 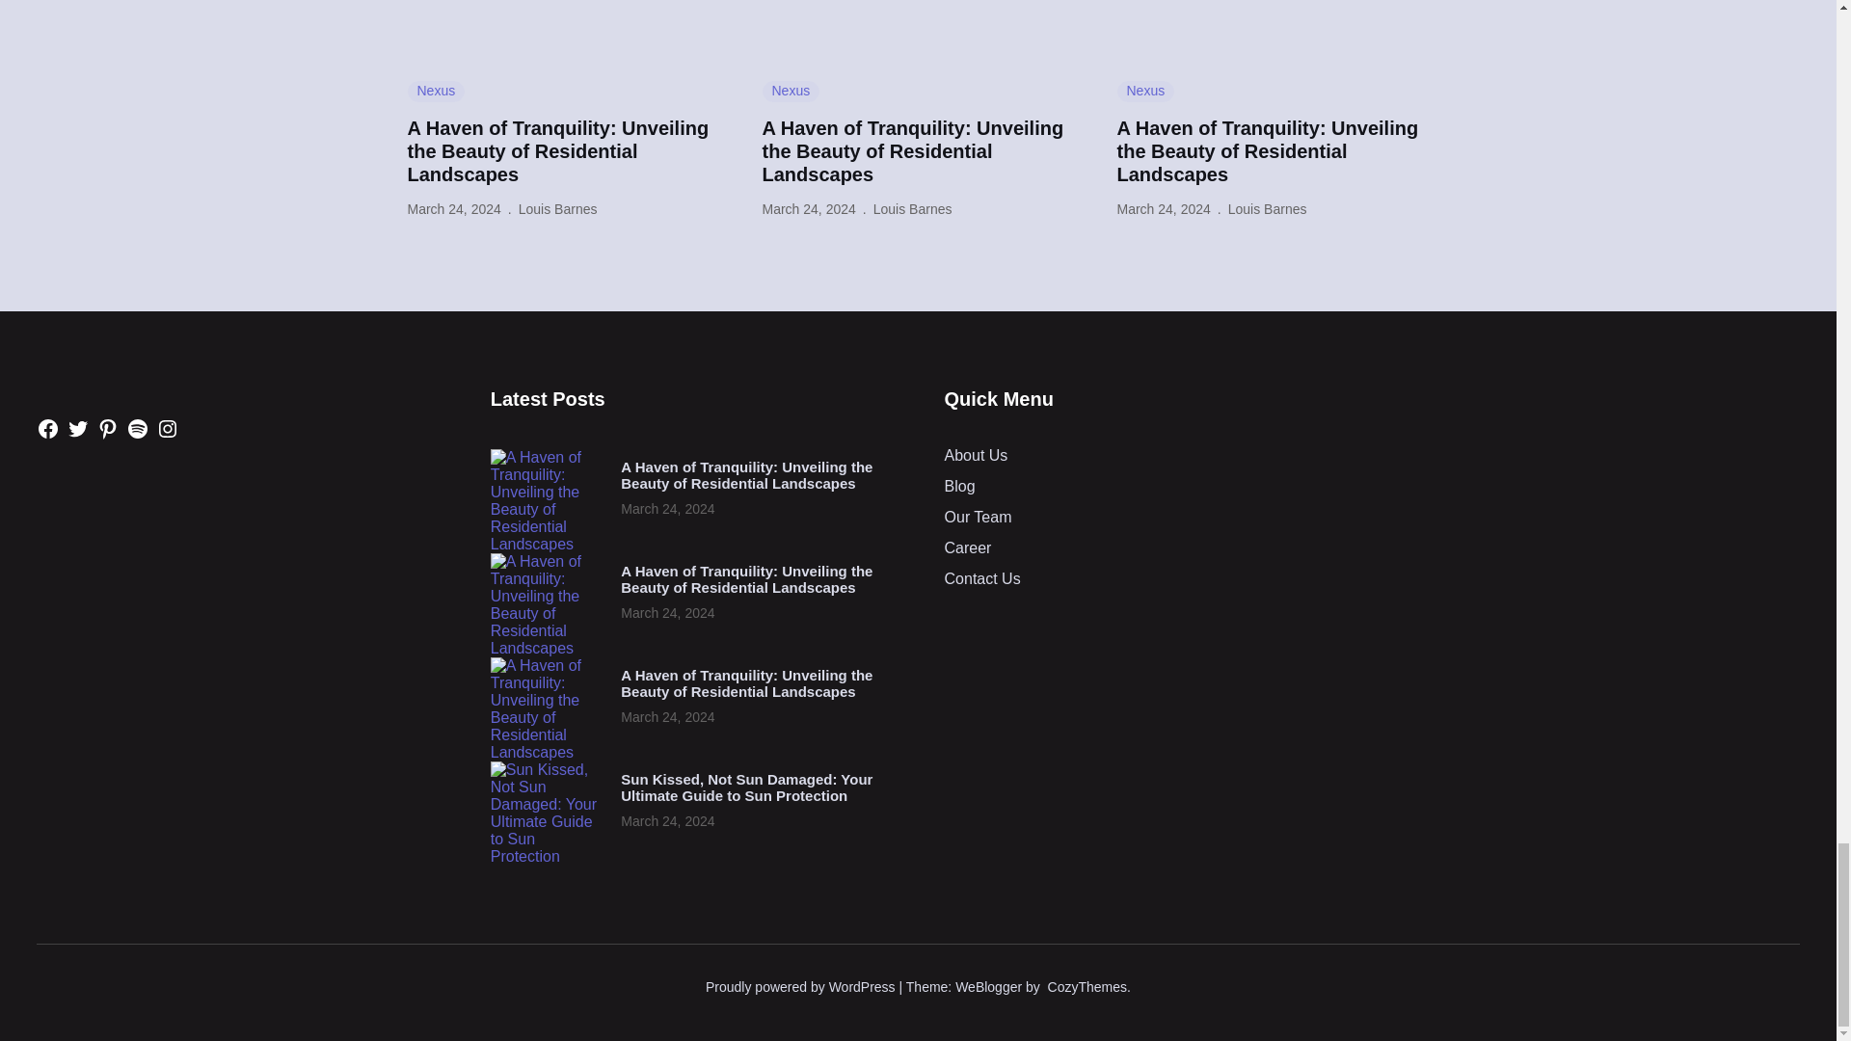 I want to click on Nexus, so click(x=791, y=91).